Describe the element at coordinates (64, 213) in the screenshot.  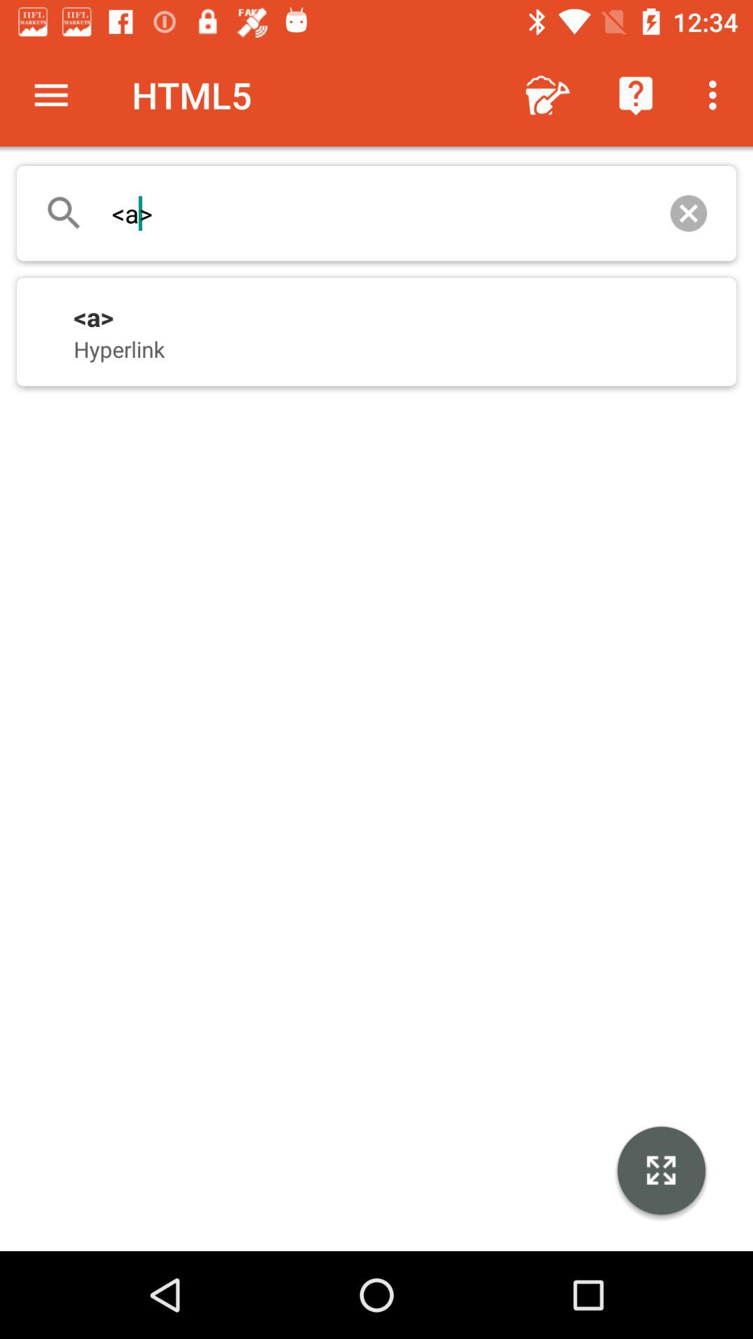
I see `click on the search icon` at that location.